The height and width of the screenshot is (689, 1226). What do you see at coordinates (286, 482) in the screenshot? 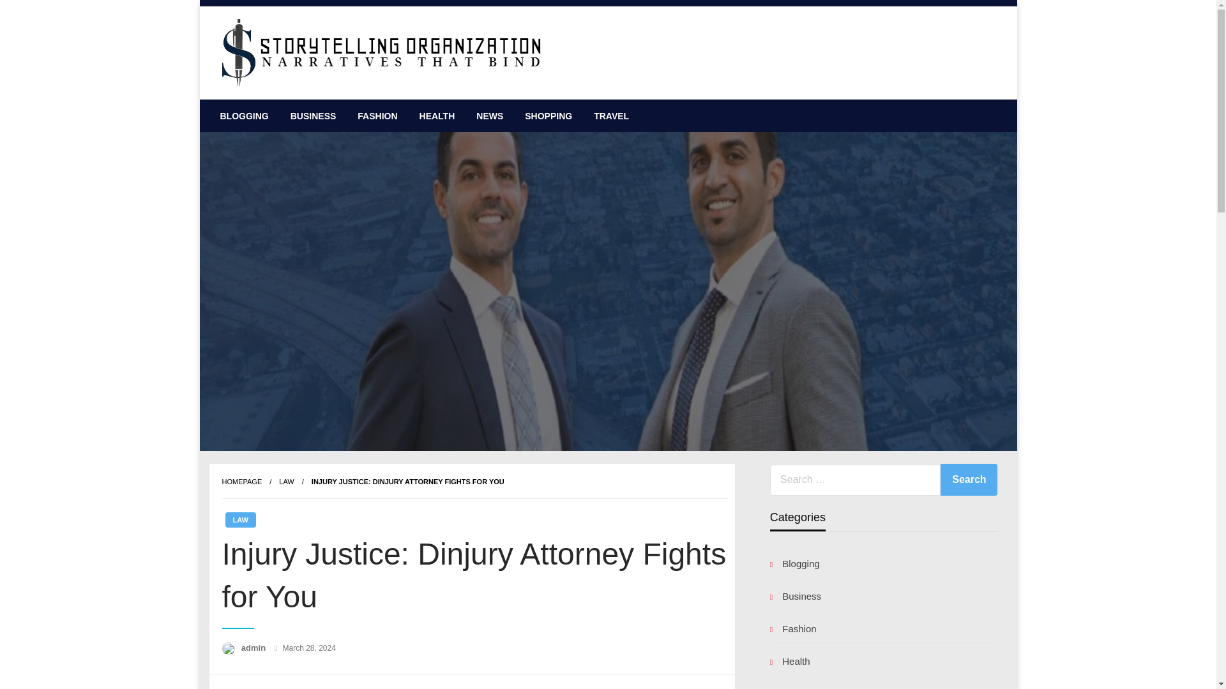
I see `Law` at bounding box center [286, 482].